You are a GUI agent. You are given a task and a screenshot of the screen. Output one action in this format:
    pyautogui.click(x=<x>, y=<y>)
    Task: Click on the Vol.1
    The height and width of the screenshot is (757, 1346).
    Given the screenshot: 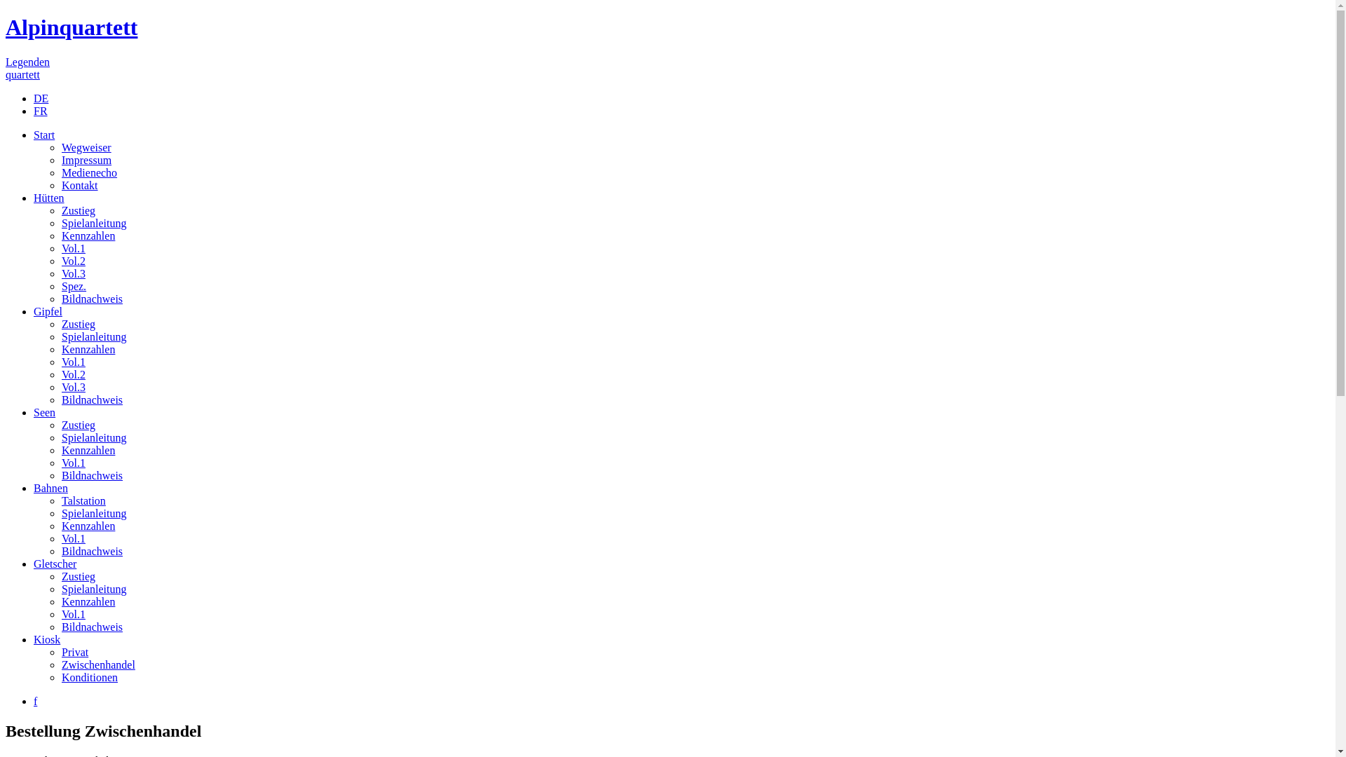 What is the action you would take?
    pyautogui.click(x=74, y=362)
    